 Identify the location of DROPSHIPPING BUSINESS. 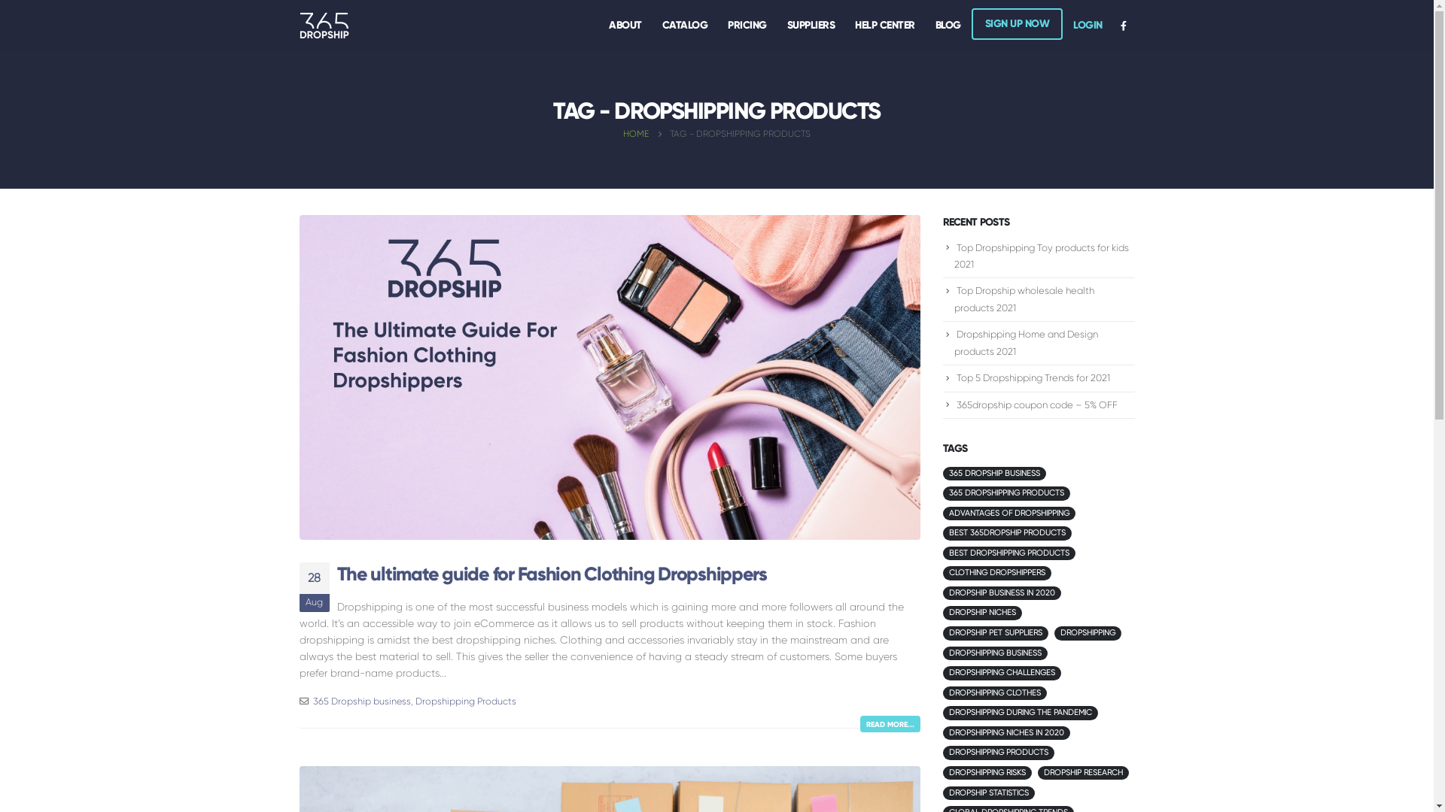
(995, 654).